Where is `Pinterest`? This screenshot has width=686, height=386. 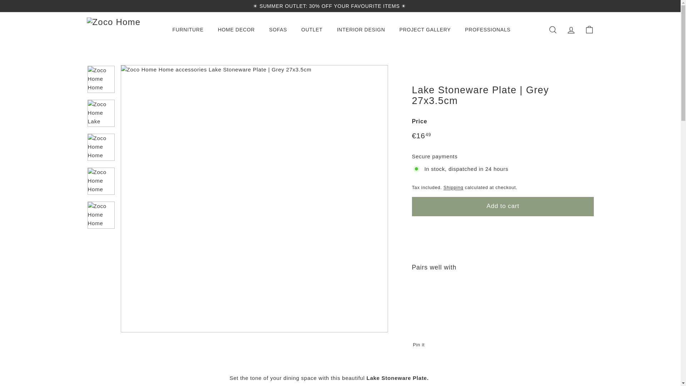 Pinterest is located at coordinates (588, 6).